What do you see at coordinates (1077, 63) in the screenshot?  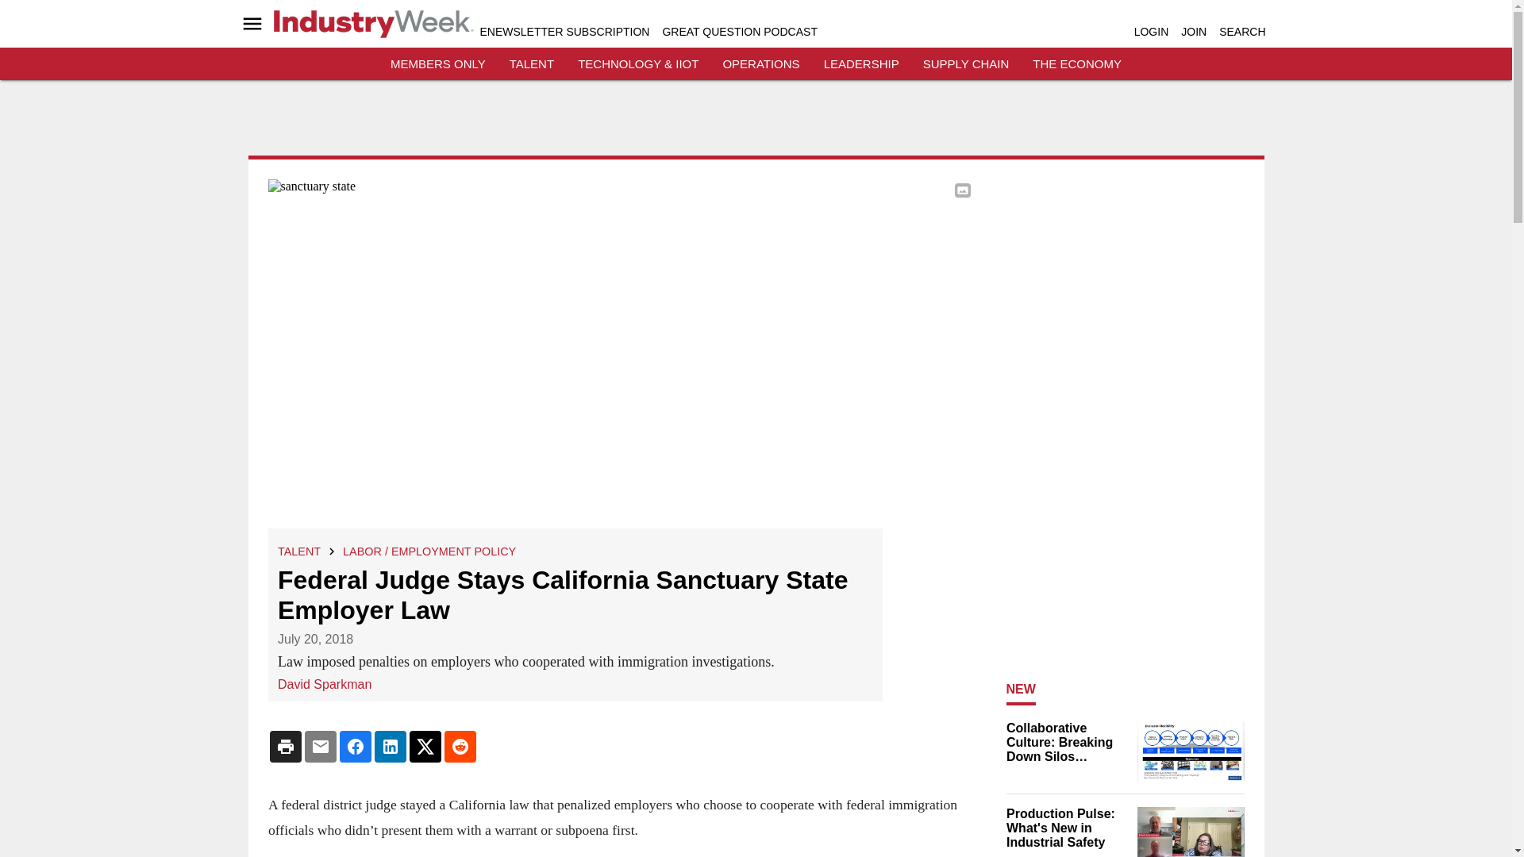 I see `THE ECONOMY` at bounding box center [1077, 63].